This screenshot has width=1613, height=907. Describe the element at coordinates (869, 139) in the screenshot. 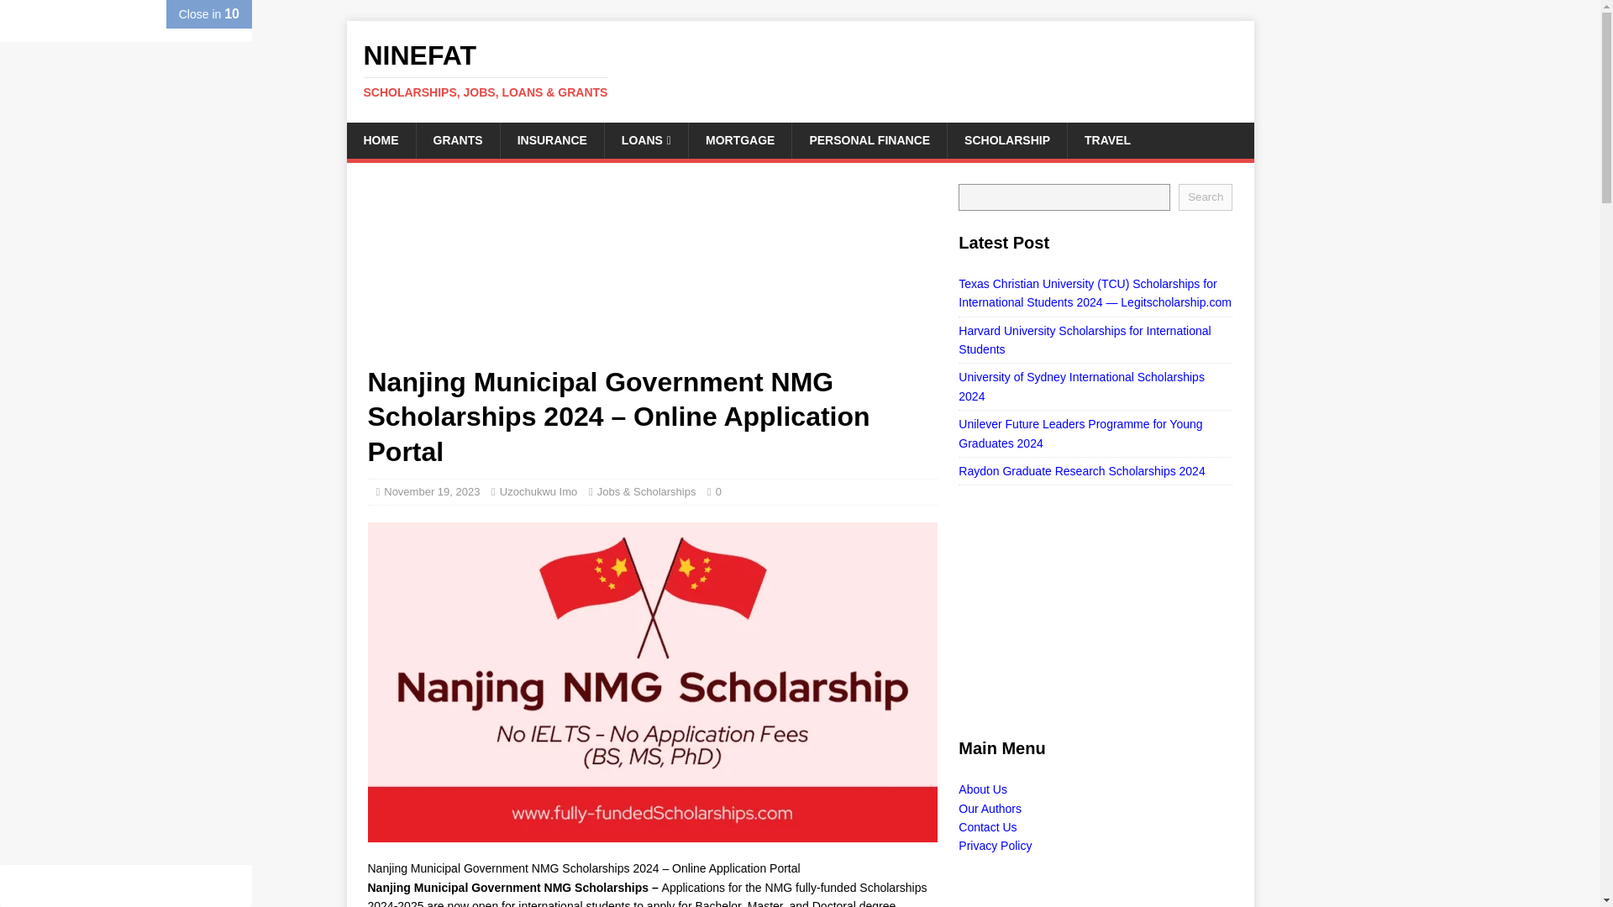

I see `PERSONAL FINANCE` at that location.